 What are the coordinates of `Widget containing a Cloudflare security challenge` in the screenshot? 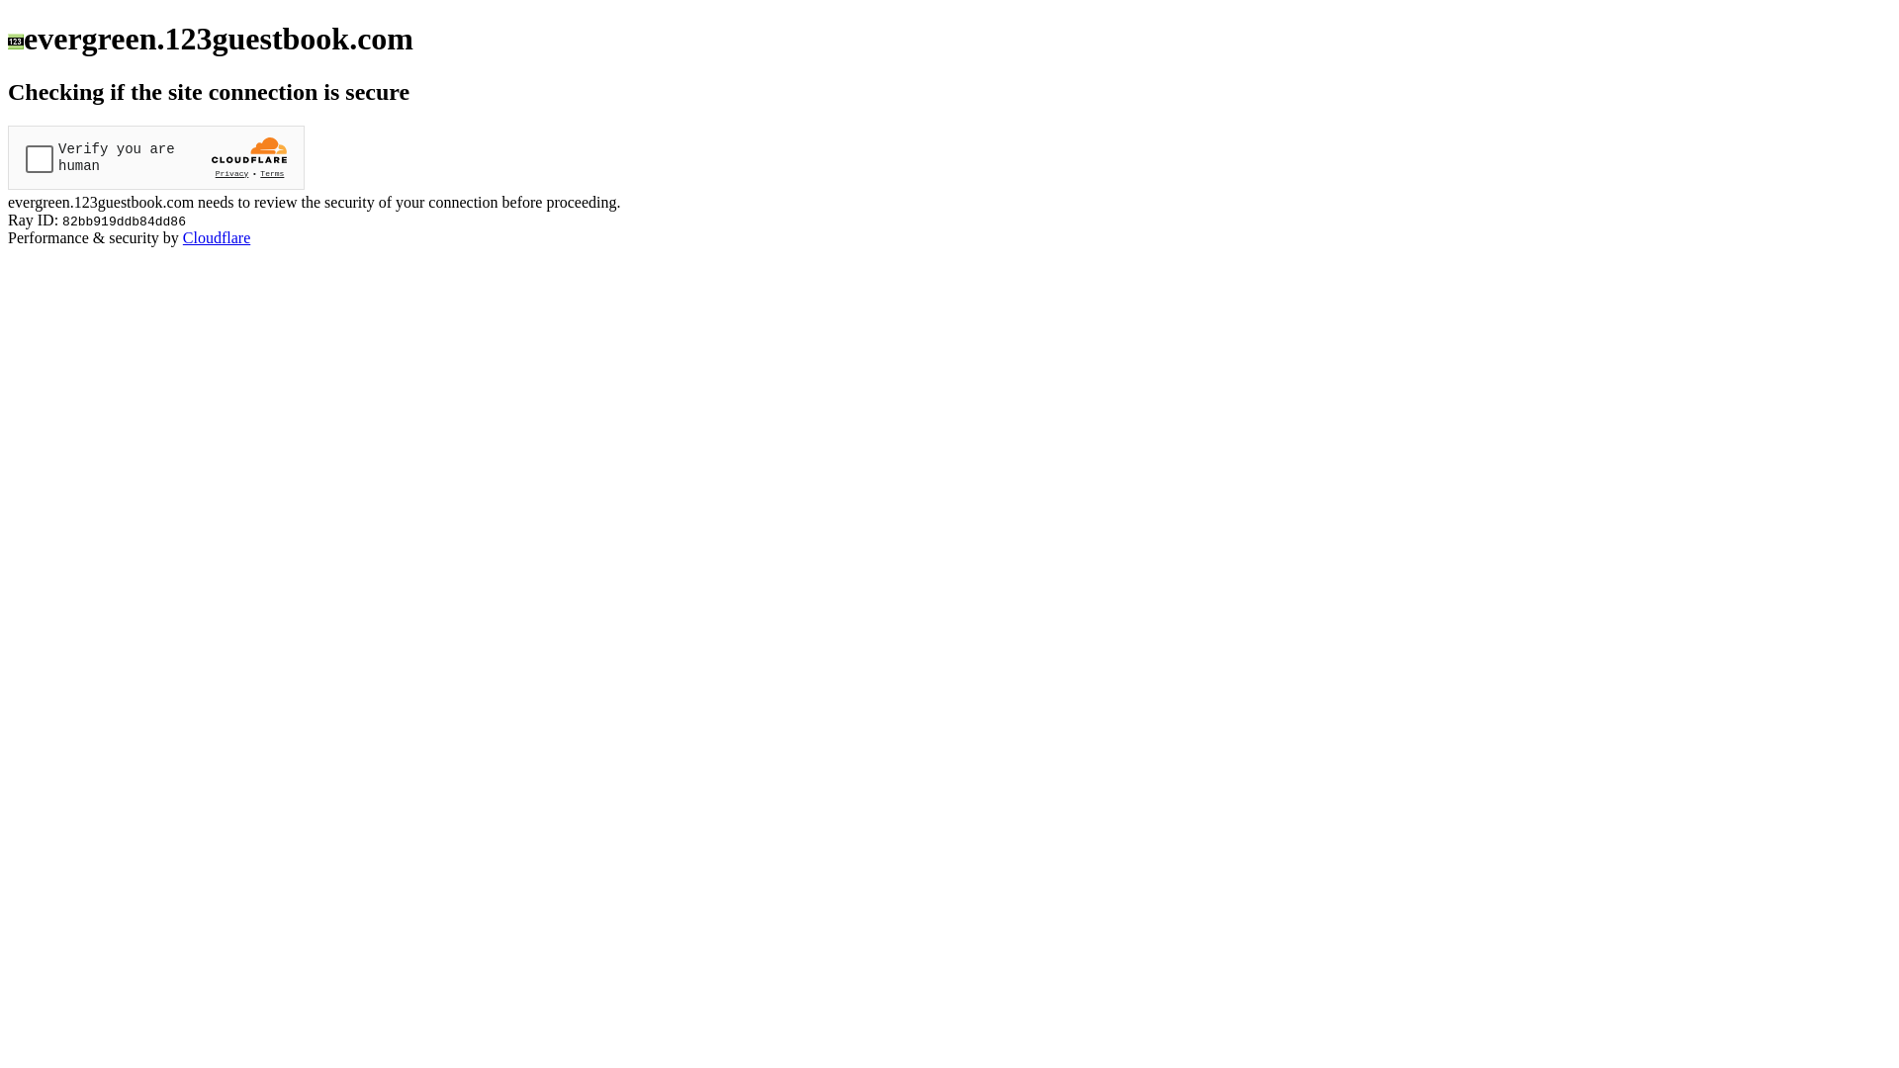 It's located at (156, 158).